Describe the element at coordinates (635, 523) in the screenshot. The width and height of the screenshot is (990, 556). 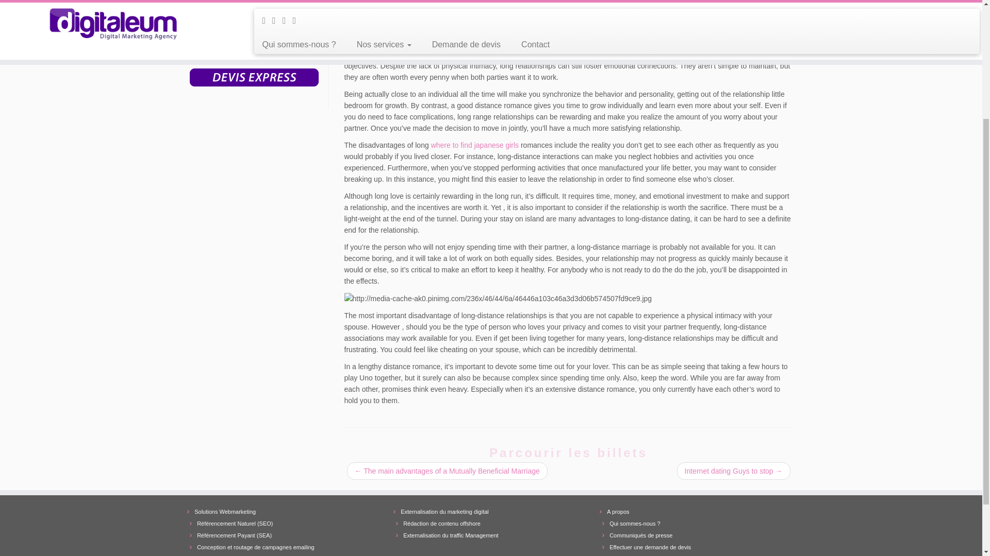
I see `Qui sommes-nous ?` at that location.